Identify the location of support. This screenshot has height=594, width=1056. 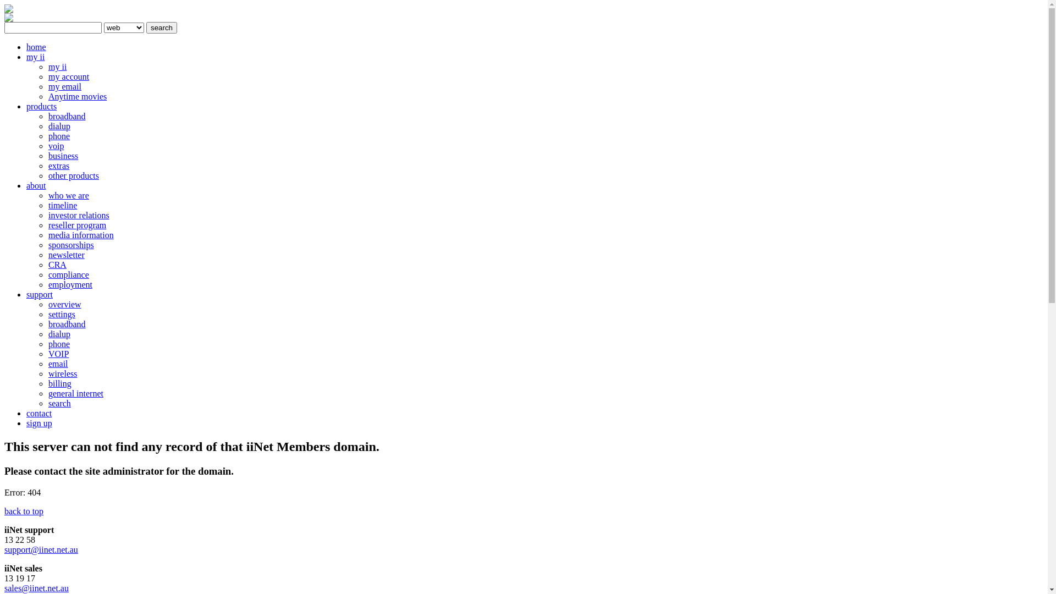
(40, 295).